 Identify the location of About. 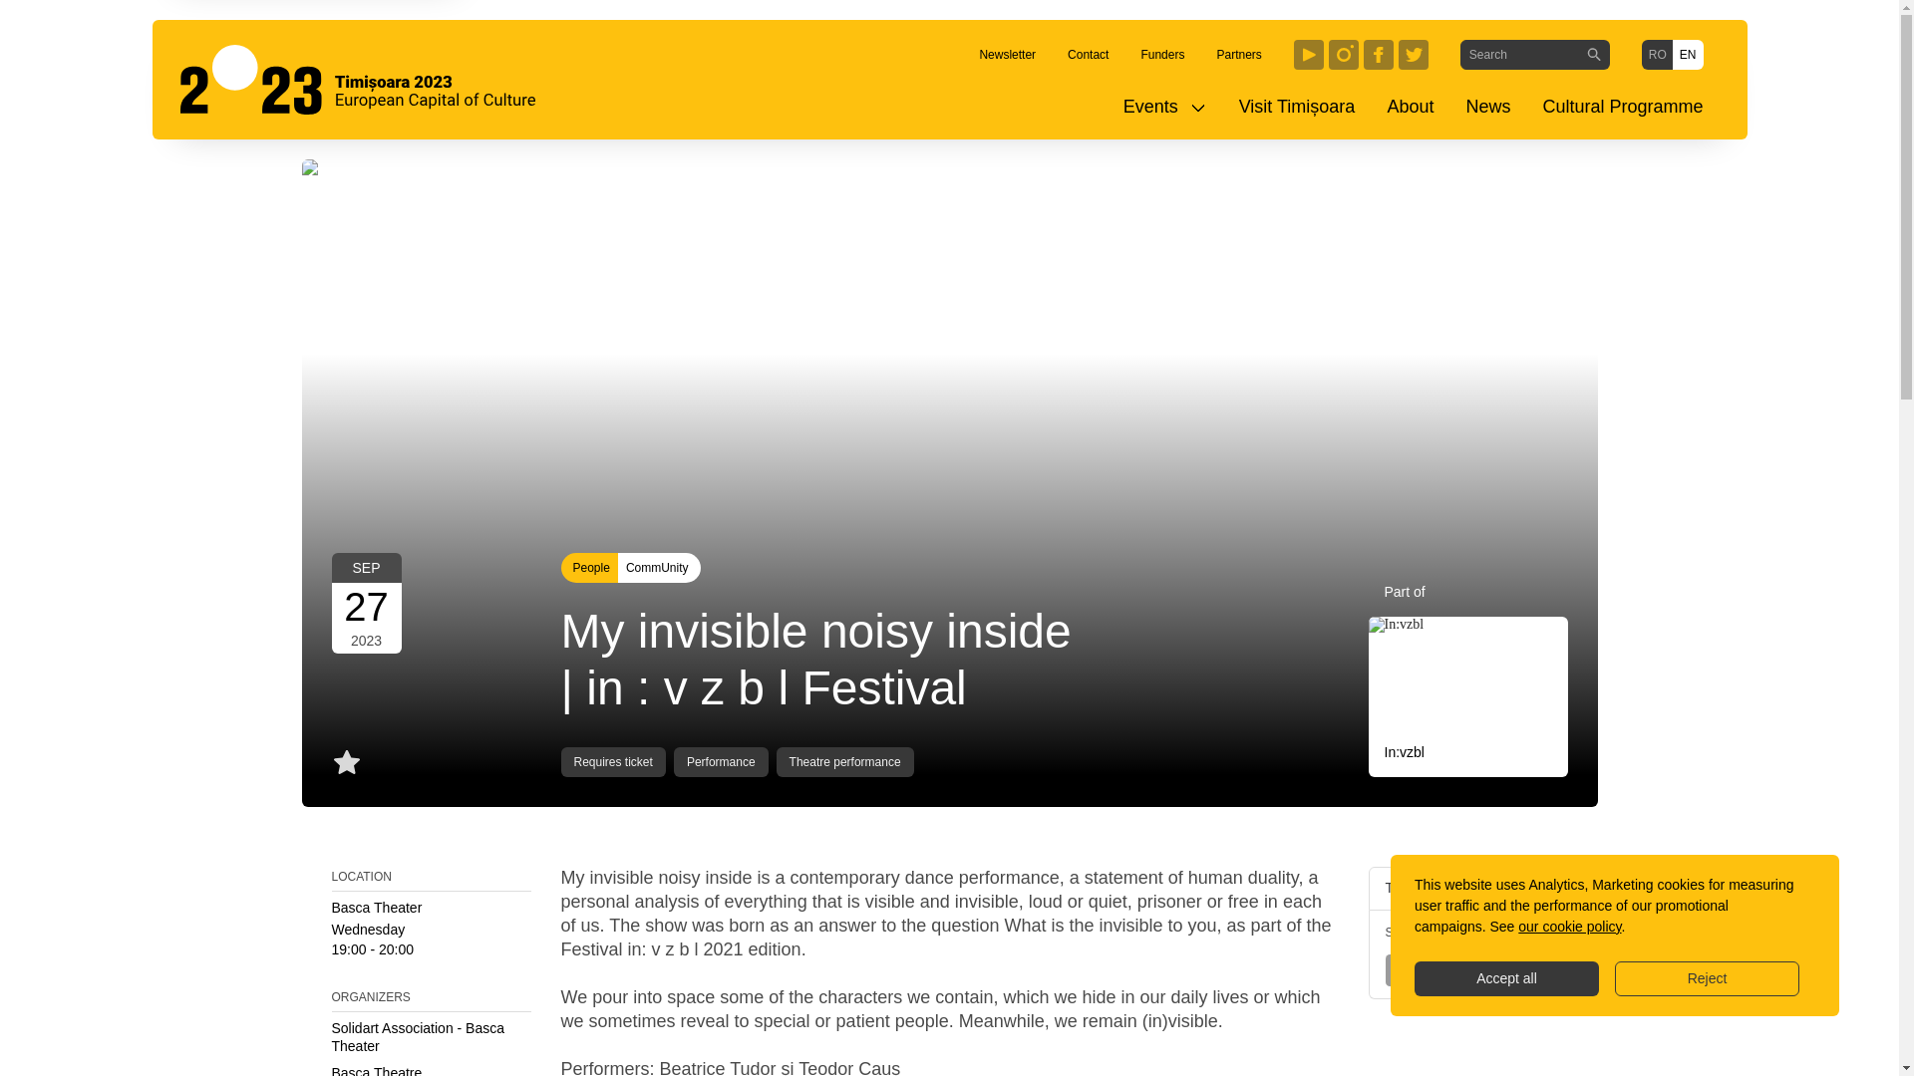
(1410, 107).